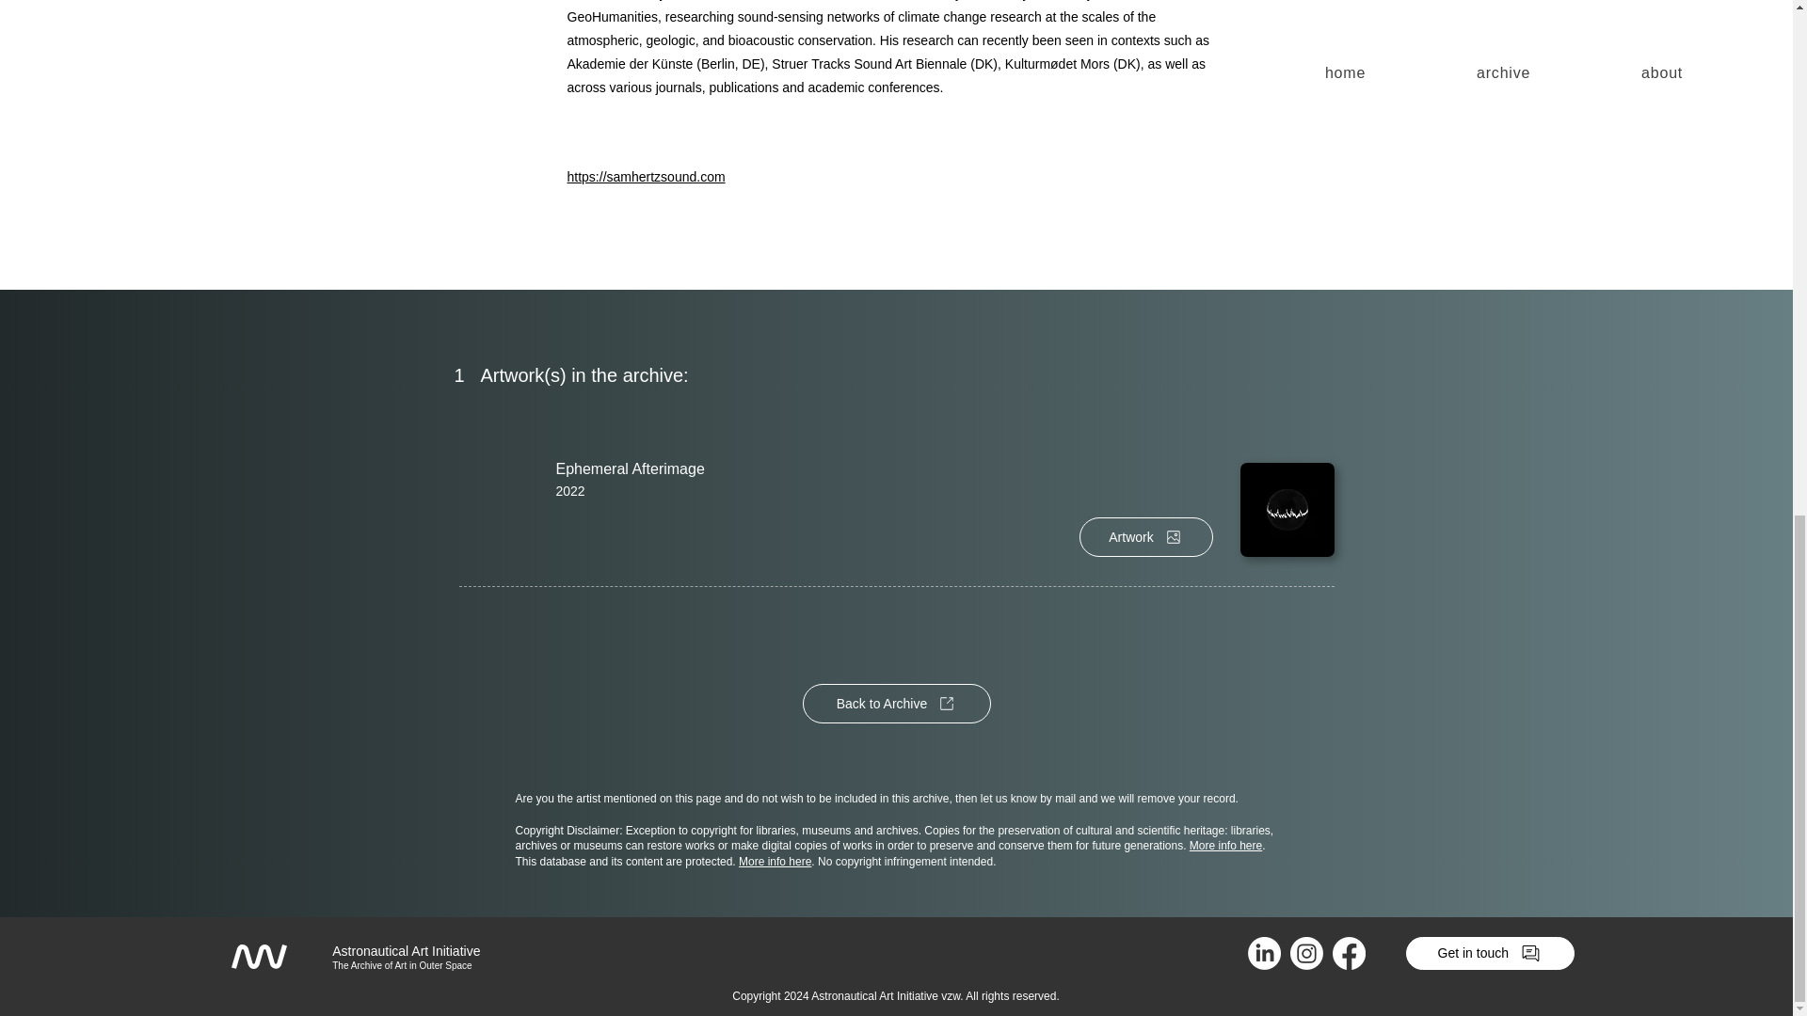 The image size is (1807, 1016). Describe the element at coordinates (896, 703) in the screenshot. I see `Back to Archive` at that location.